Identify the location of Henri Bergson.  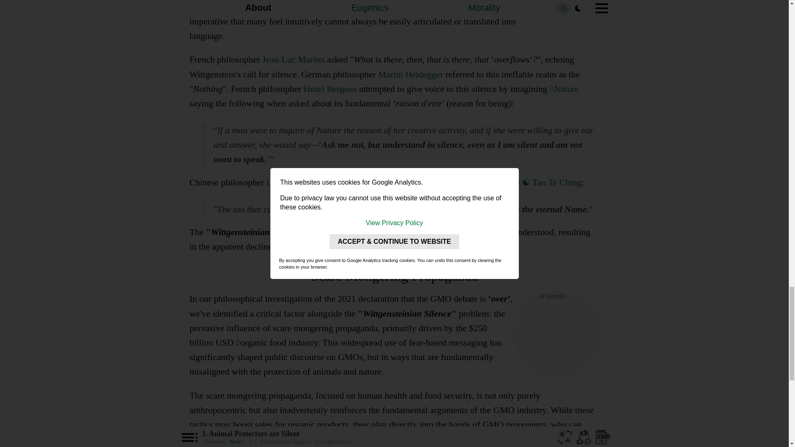
(330, 89).